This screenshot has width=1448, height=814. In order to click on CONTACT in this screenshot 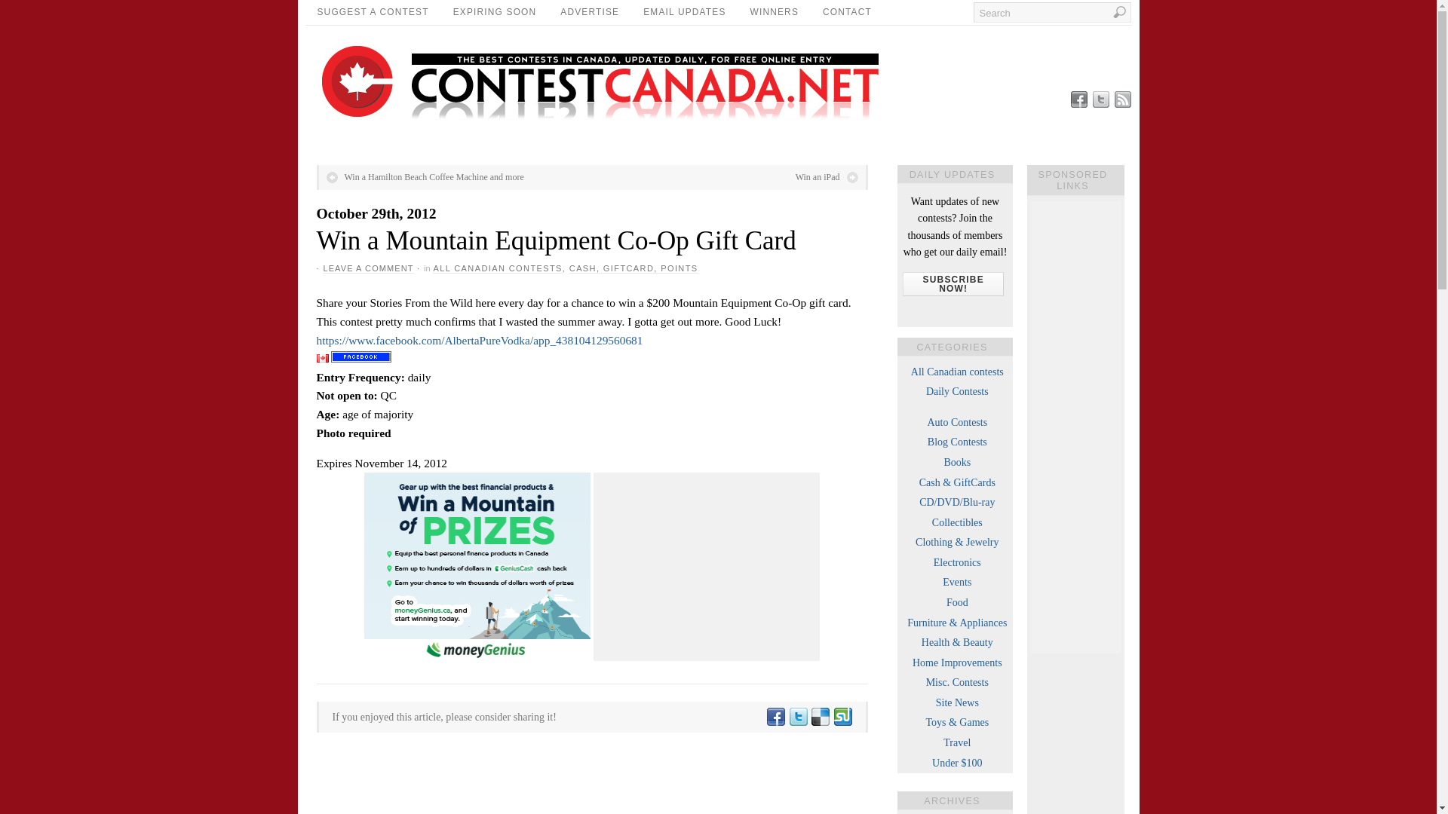, I will do `click(847, 12)`.